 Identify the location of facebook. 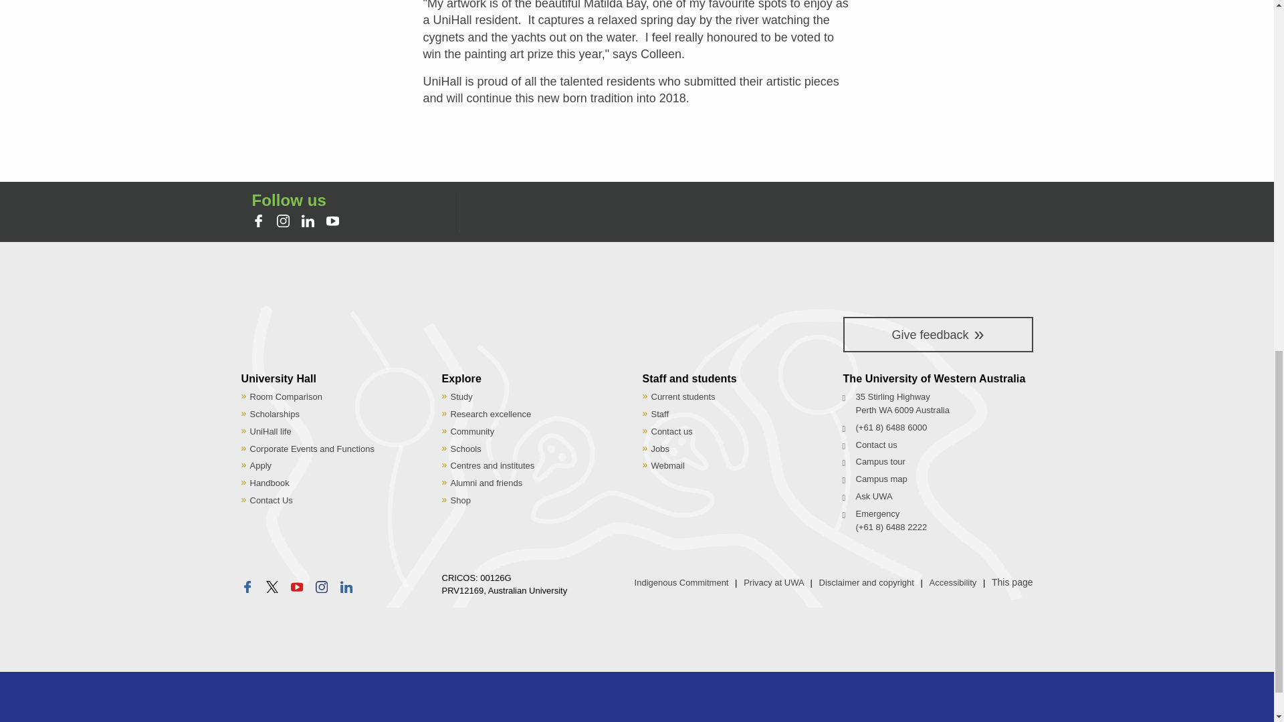
(259, 222).